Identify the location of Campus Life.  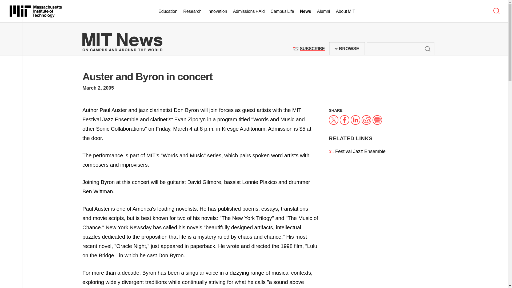
(306, 11).